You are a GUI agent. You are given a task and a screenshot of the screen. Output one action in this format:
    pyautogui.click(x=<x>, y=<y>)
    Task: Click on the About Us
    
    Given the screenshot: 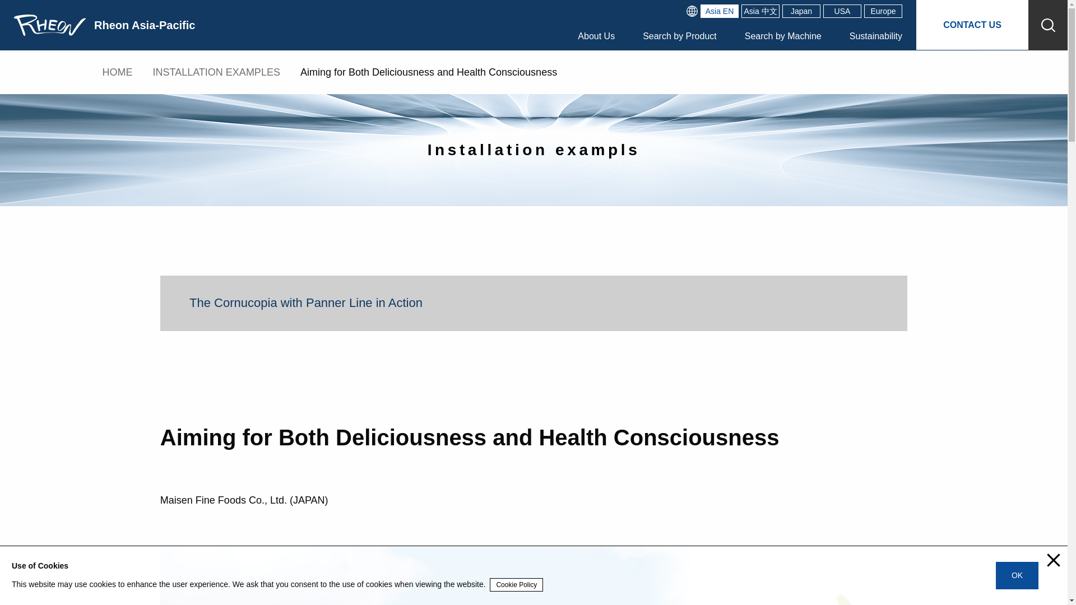 What is the action you would take?
    pyautogui.click(x=596, y=36)
    